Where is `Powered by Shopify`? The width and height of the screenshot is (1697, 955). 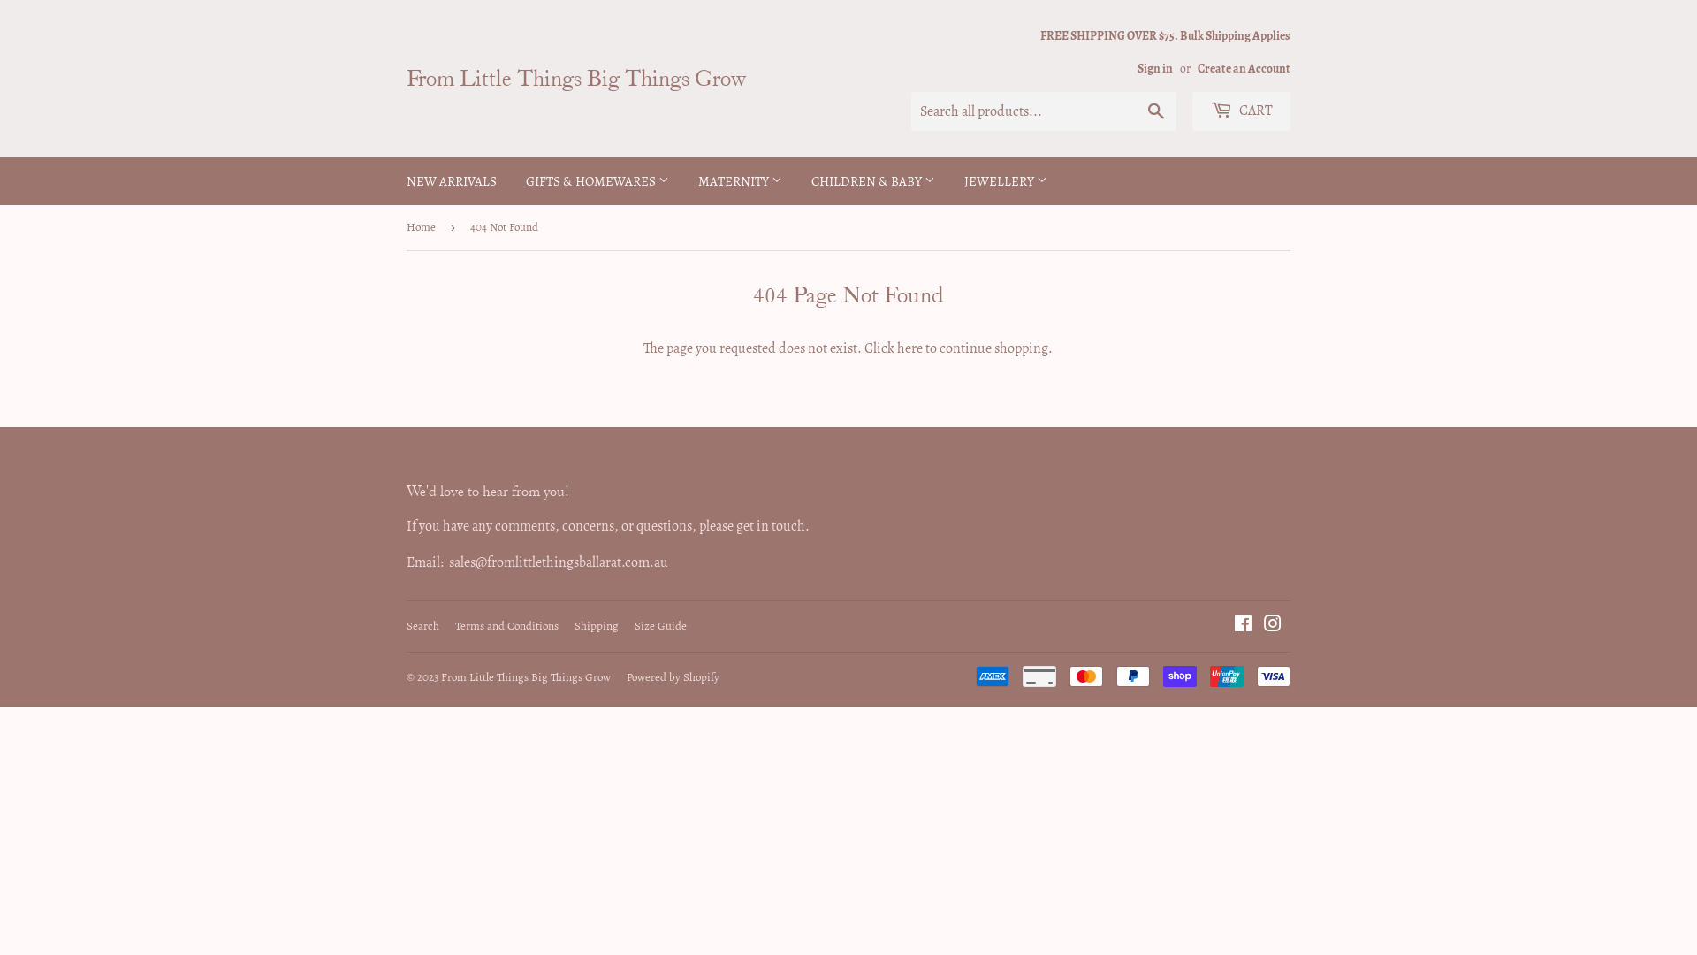
Powered by Shopify is located at coordinates (673, 677).